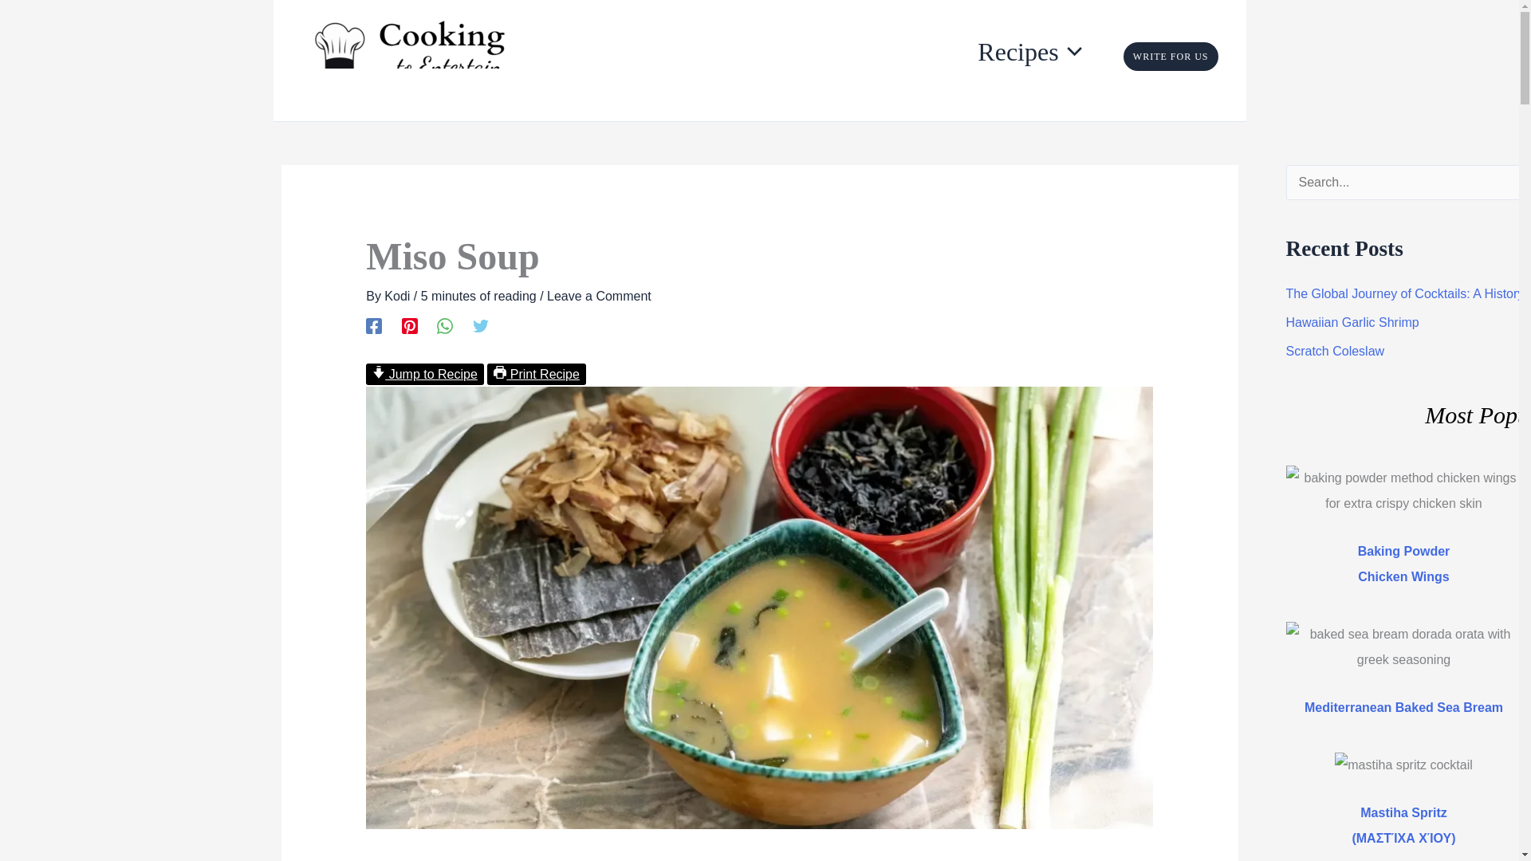  What do you see at coordinates (1041, 41) in the screenshot?
I see `Recipes` at bounding box center [1041, 41].